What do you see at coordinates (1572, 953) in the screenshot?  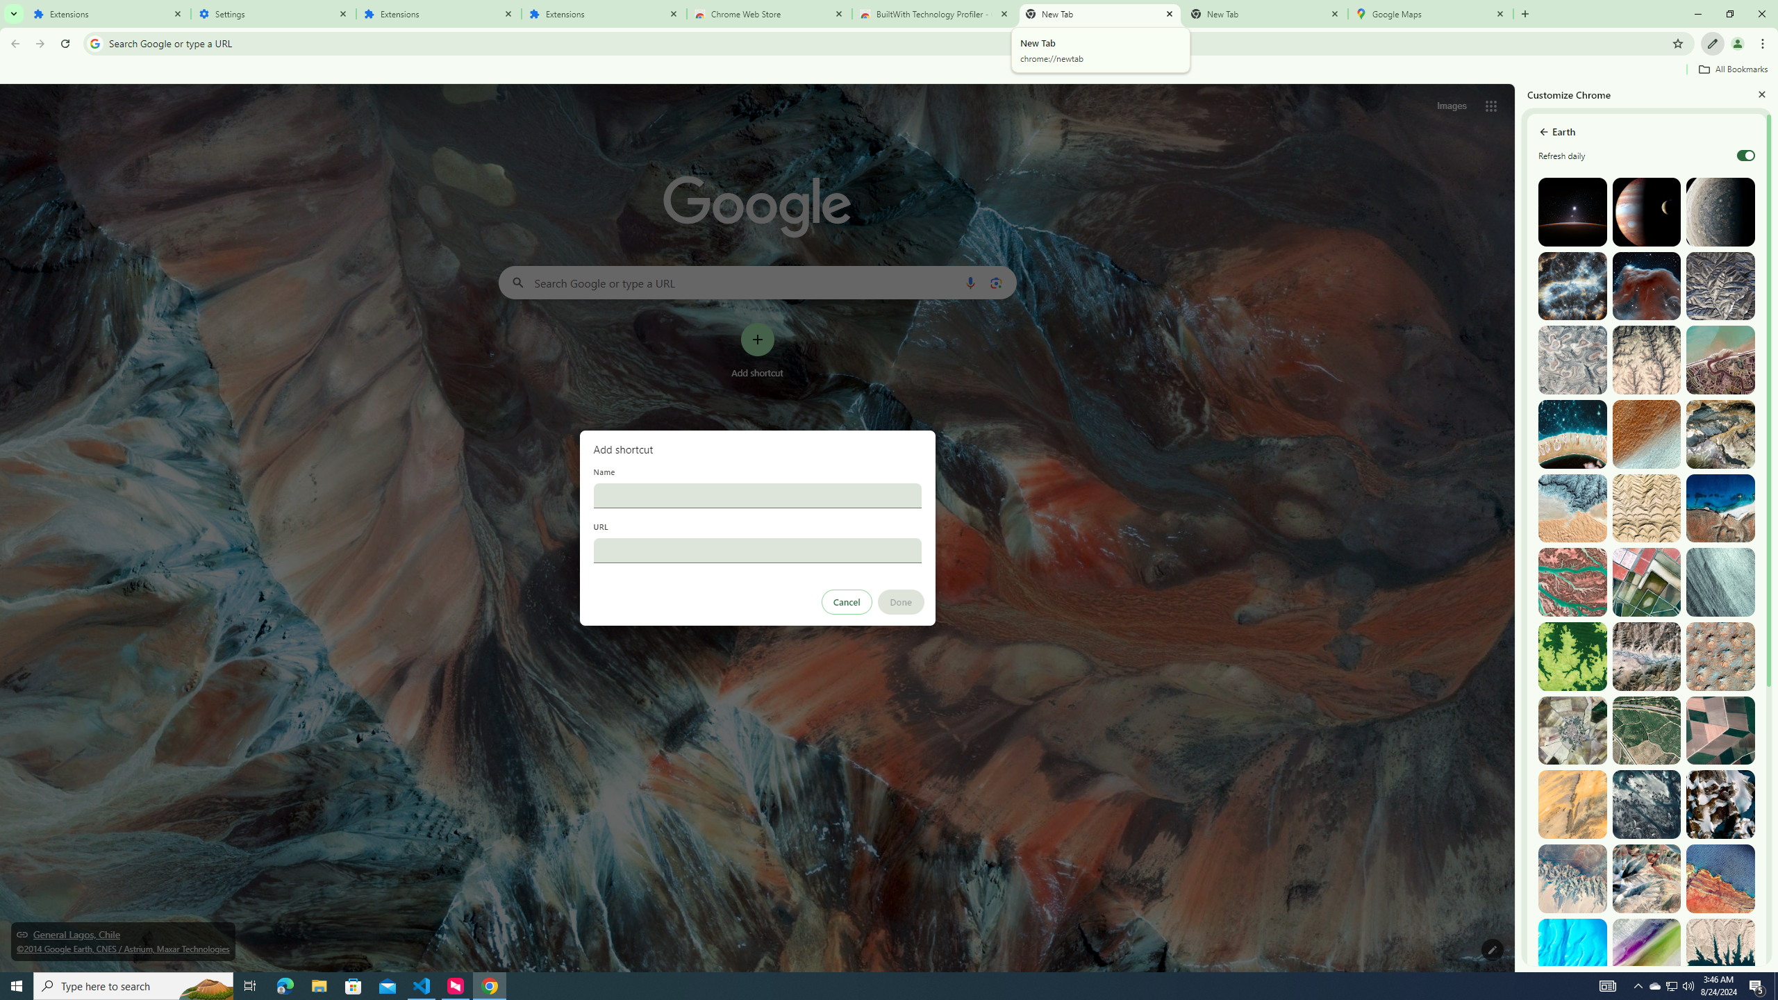 I see `South Eleuthera, The Bahamas` at bounding box center [1572, 953].